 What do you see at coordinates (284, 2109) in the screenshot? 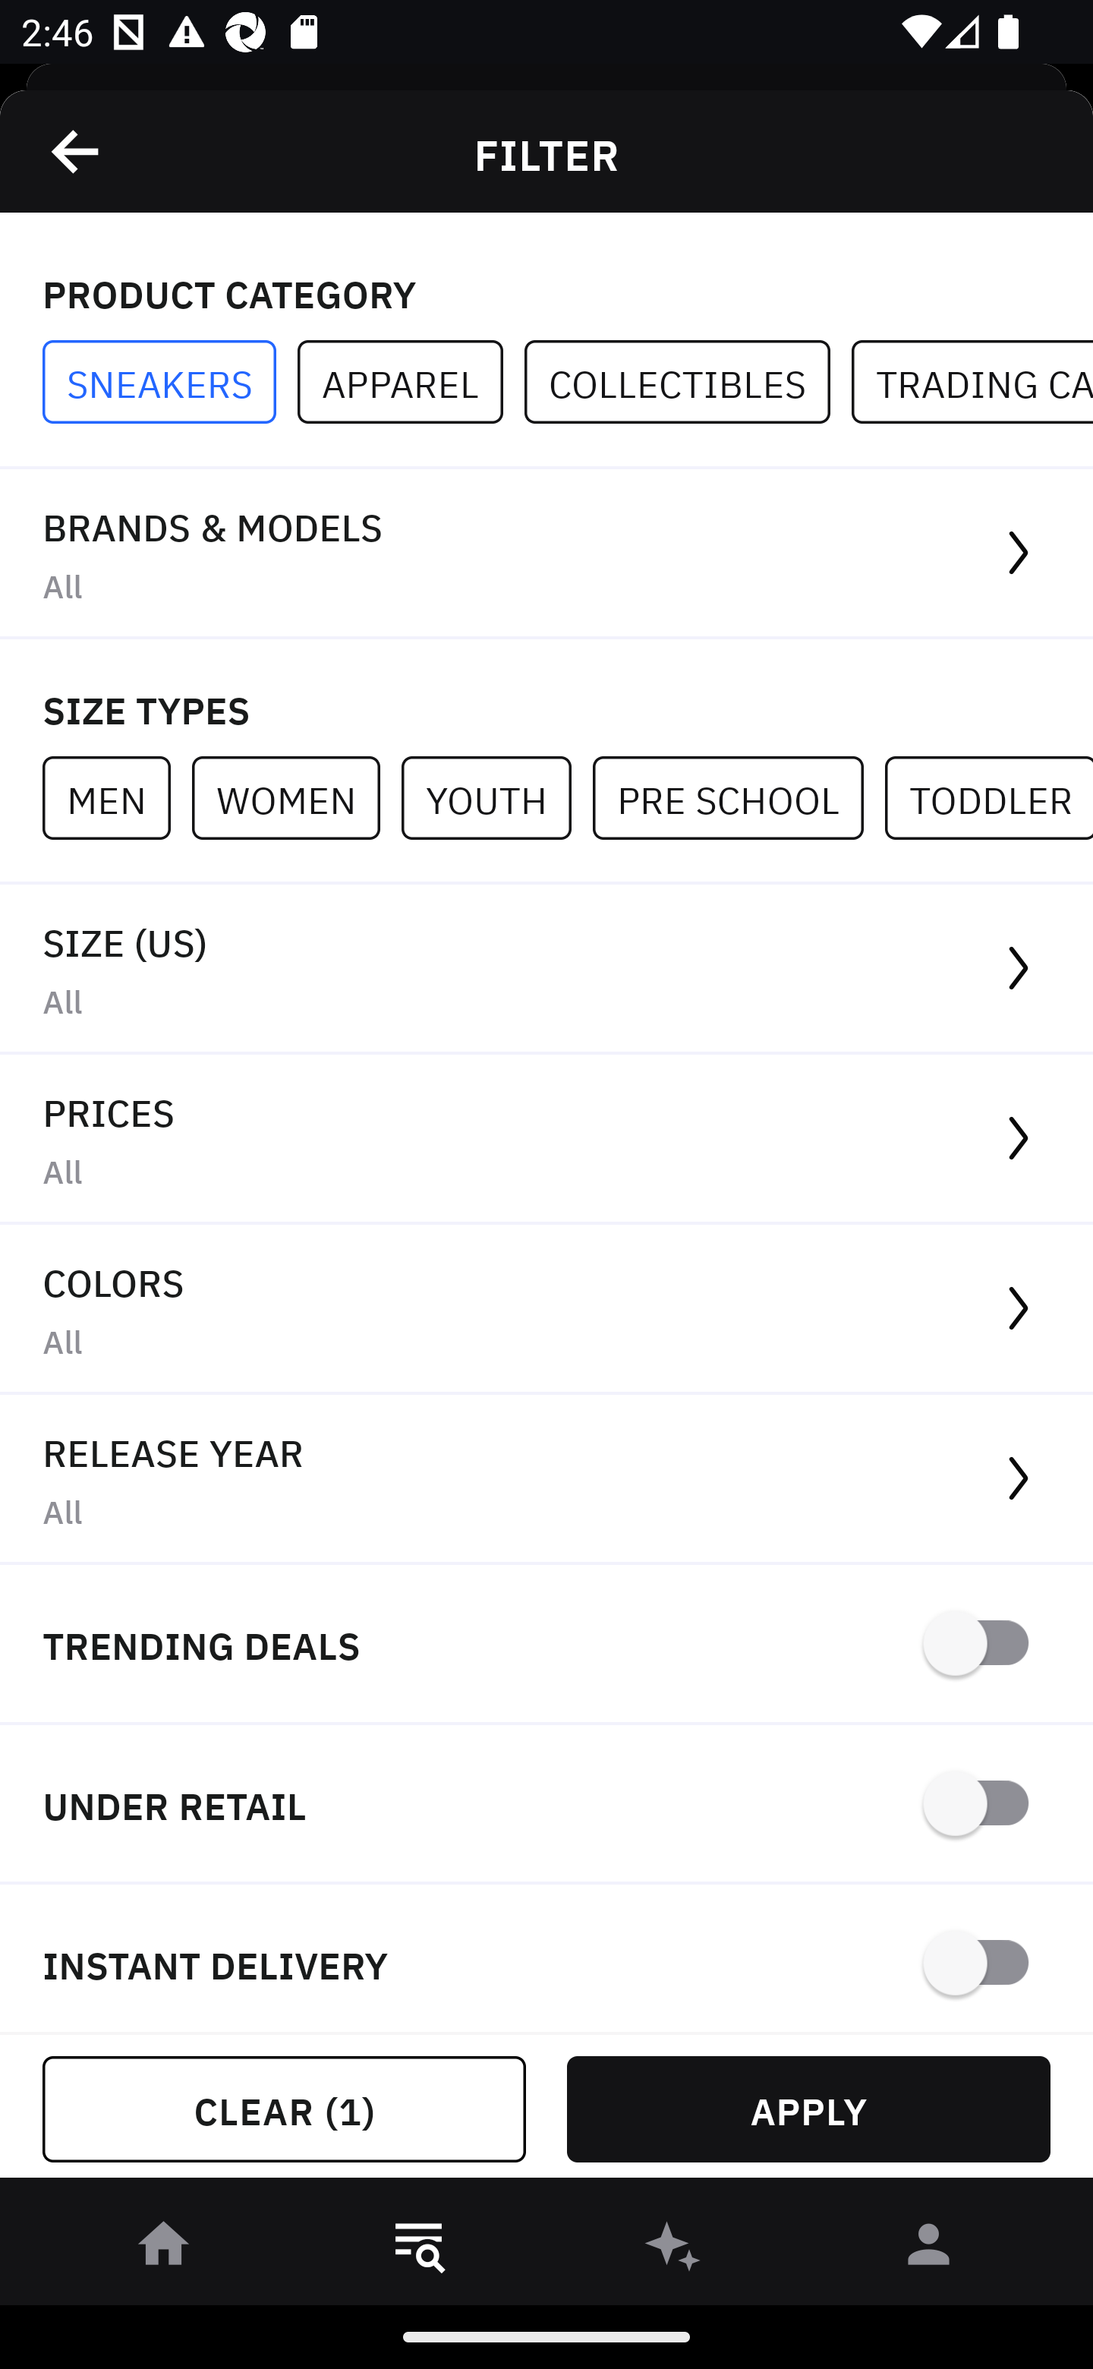
I see `CLEAR (1)` at bounding box center [284, 2109].